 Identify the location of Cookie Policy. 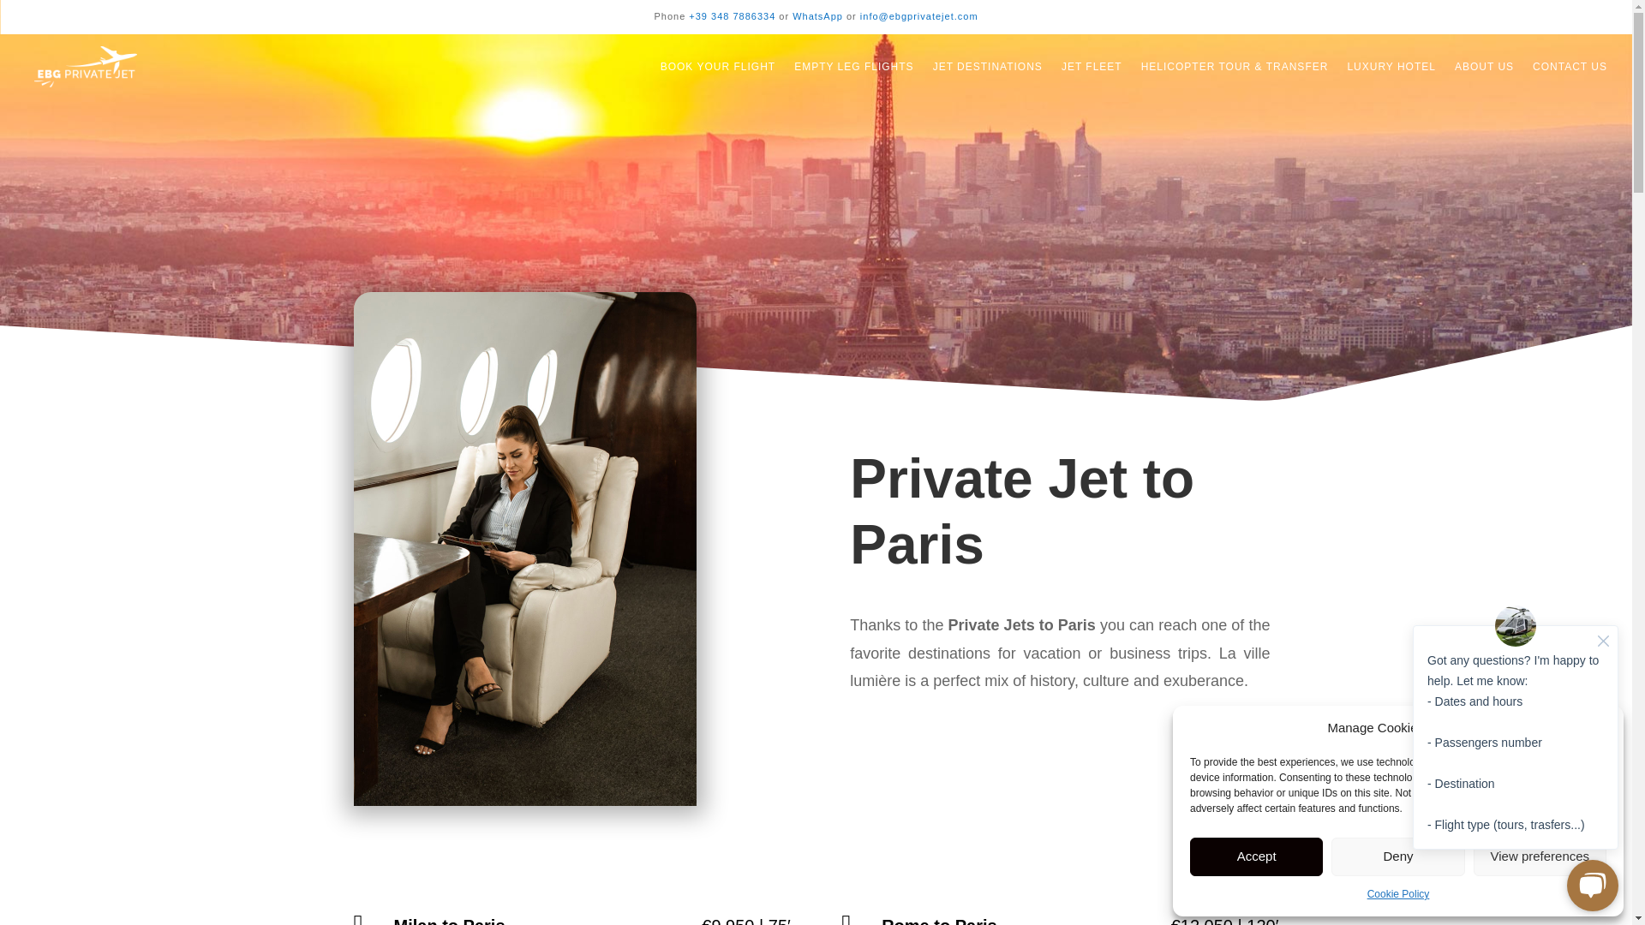
(1398, 894).